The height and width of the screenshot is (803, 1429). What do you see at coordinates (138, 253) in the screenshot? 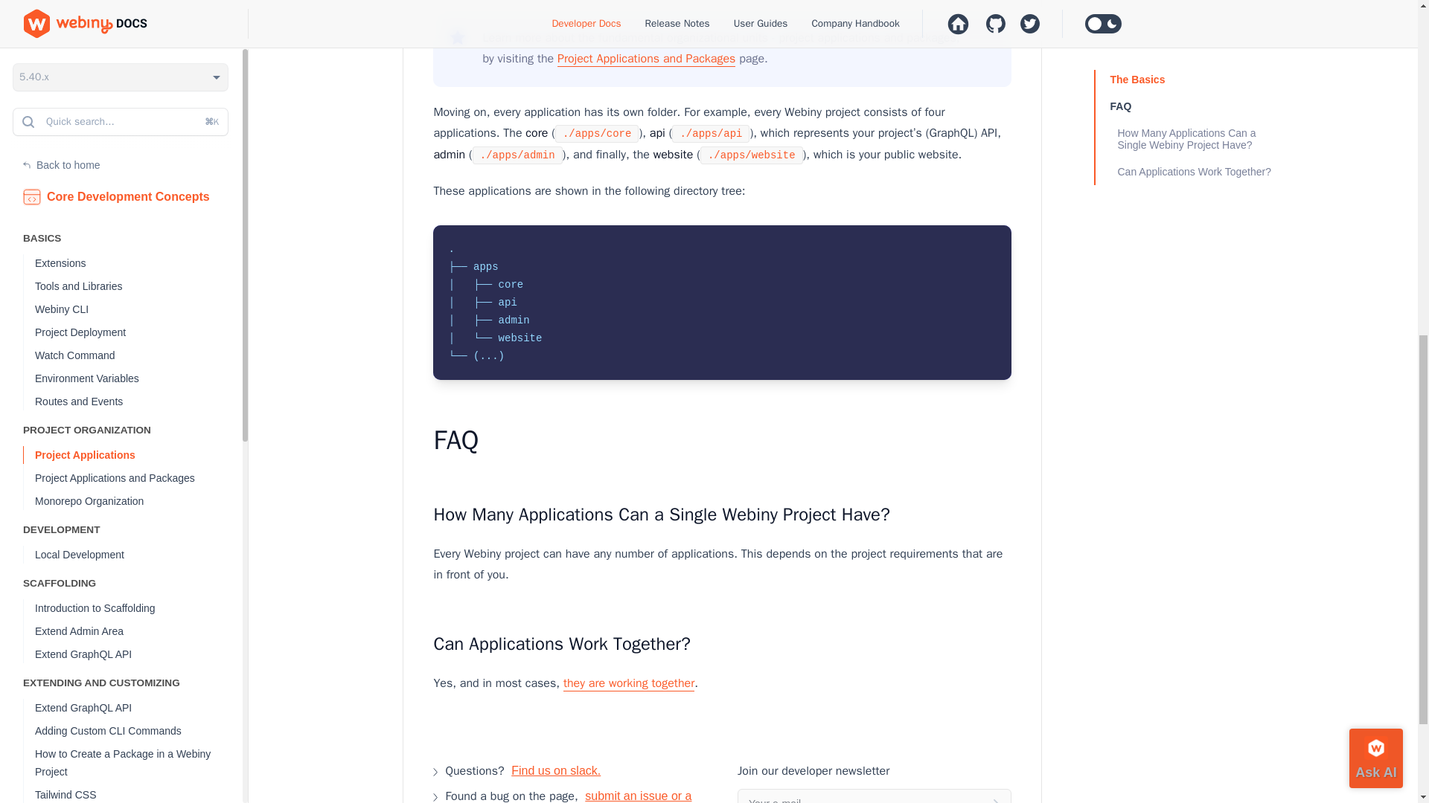
I see `Customizing the Error Output` at bounding box center [138, 253].